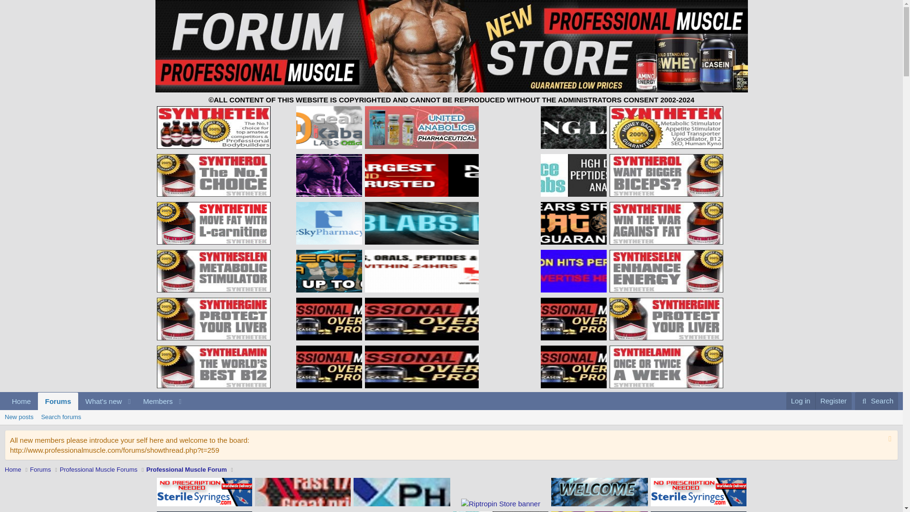  What do you see at coordinates (666, 271) in the screenshot?
I see `Synthetek Industries` at bounding box center [666, 271].